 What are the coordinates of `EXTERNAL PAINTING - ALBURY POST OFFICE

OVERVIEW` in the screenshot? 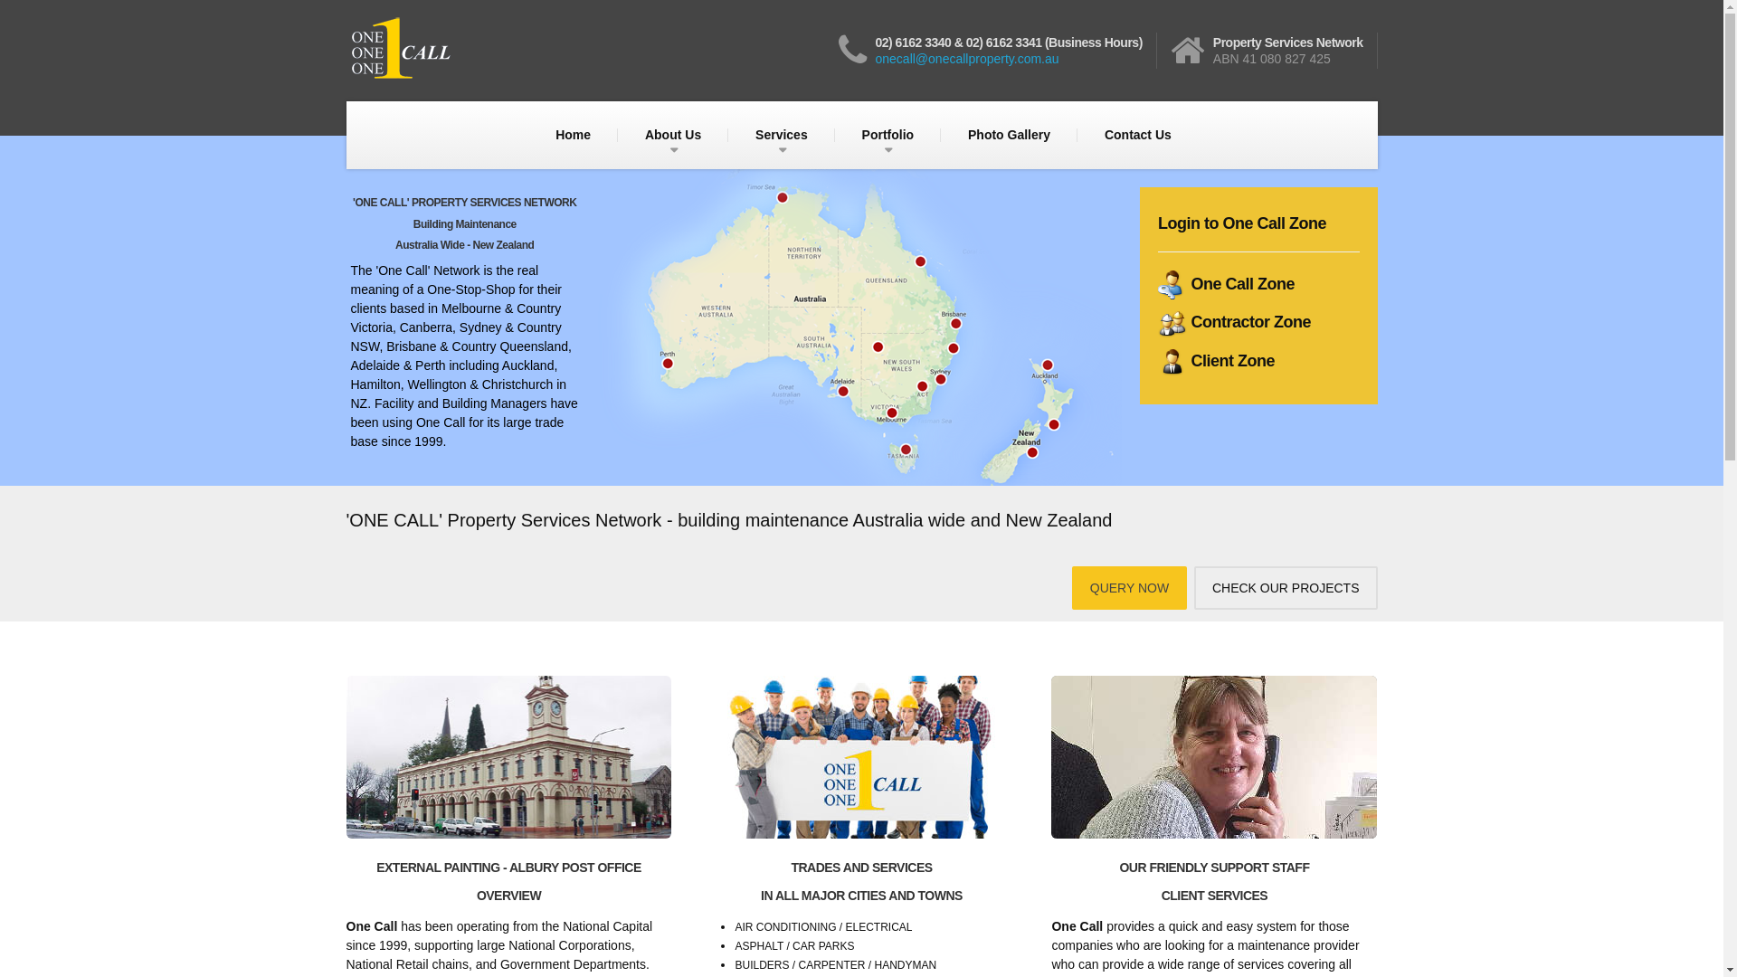 It's located at (508, 881).